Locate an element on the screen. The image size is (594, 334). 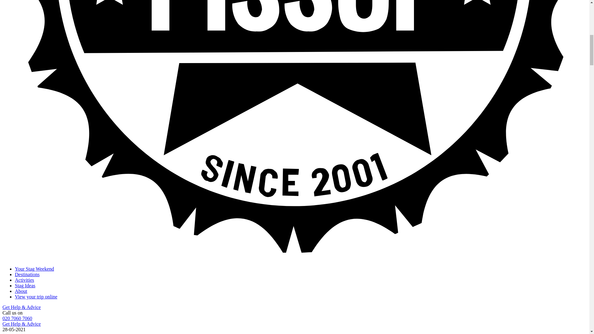
Your Stag Weekend is located at coordinates (34, 269).